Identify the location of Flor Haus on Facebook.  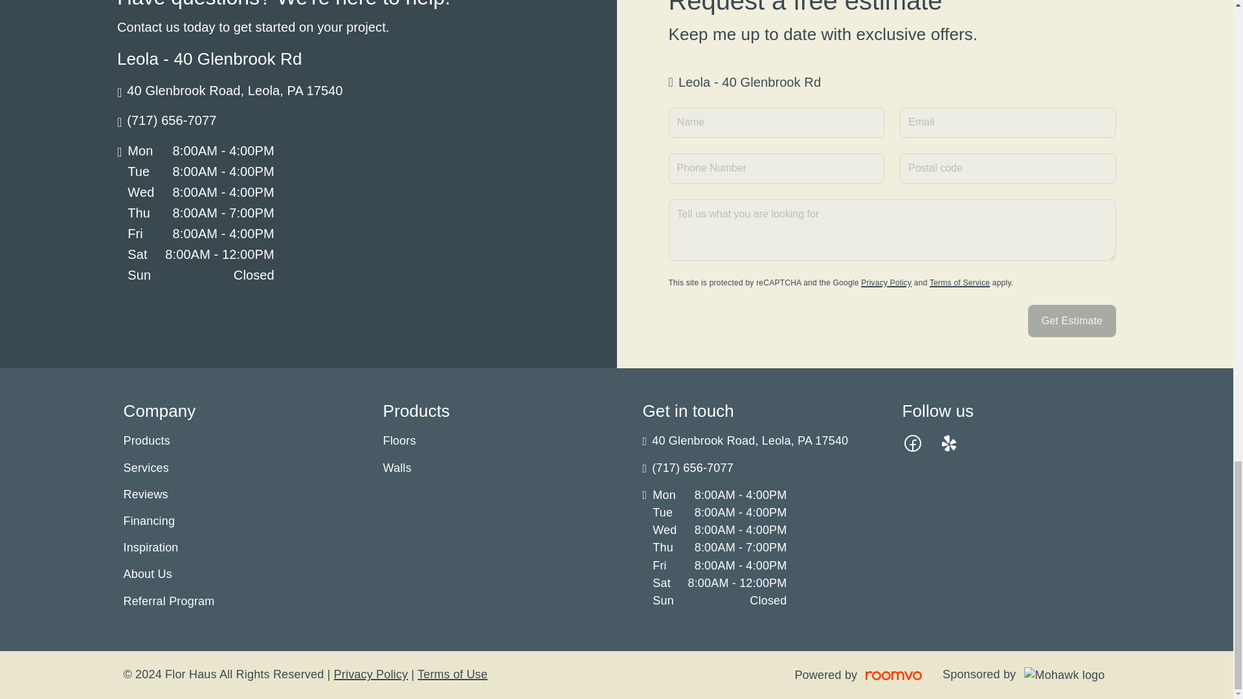
(913, 443).